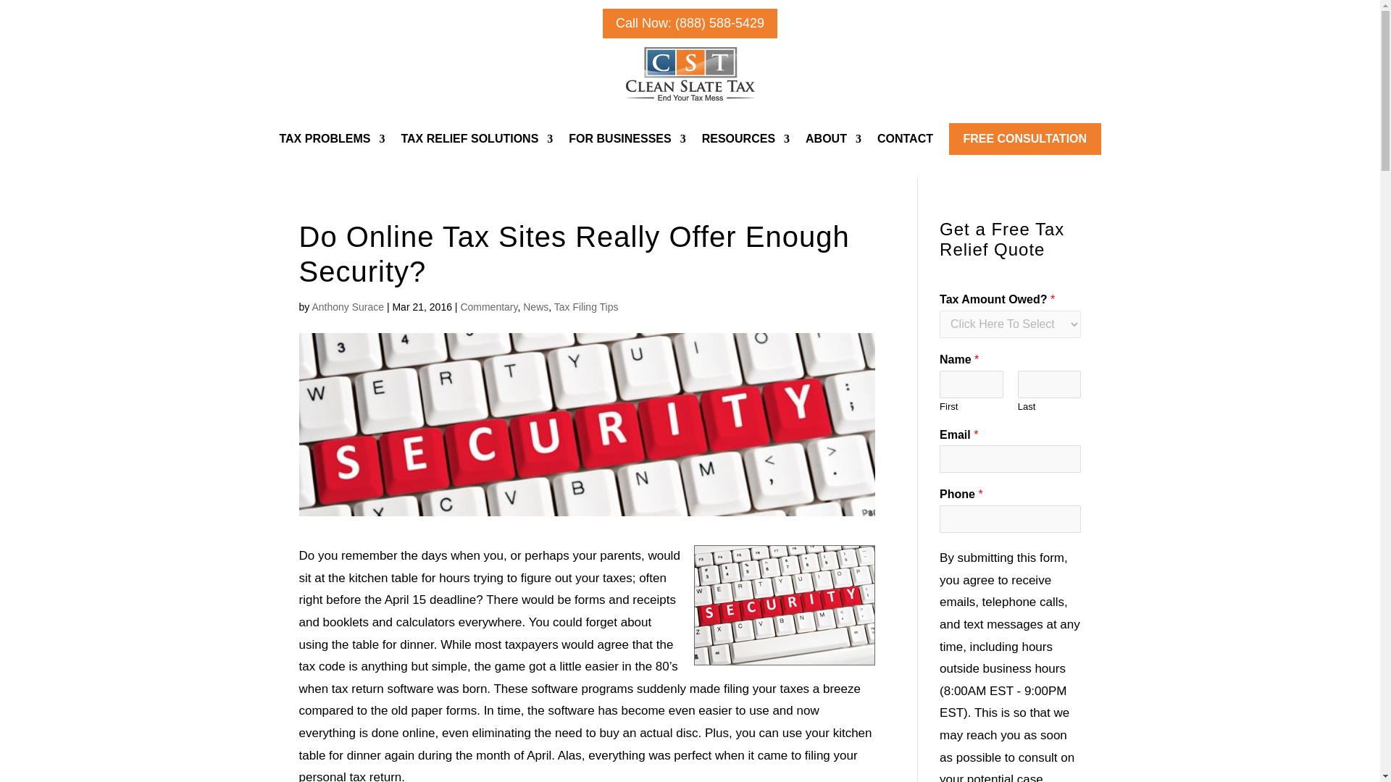 Image resolution: width=1391 pixels, height=782 pixels. What do you see at coordinates (332, 139) in the screenshot?
I see `TAX PROBLEMS` at bounding box center [332, 139].